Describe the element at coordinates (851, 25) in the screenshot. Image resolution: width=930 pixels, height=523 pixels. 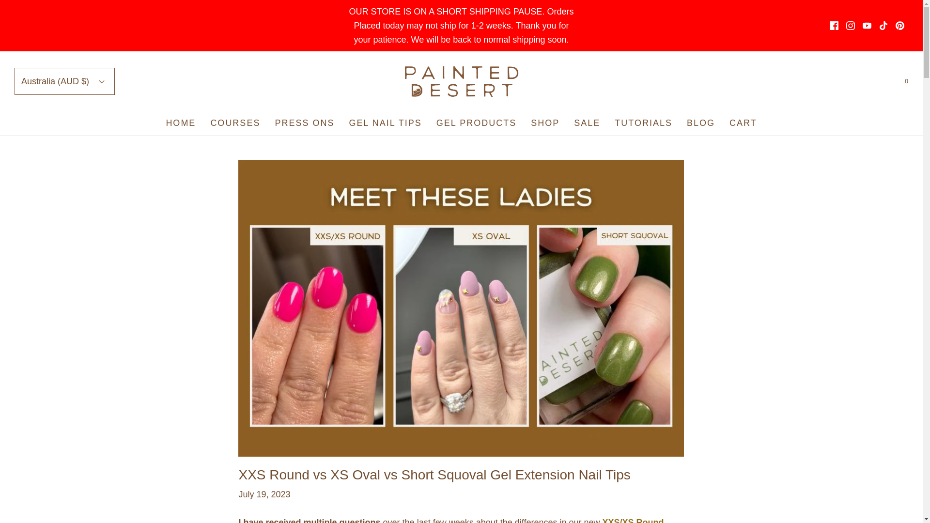
I see `Instagram icon` at that location.